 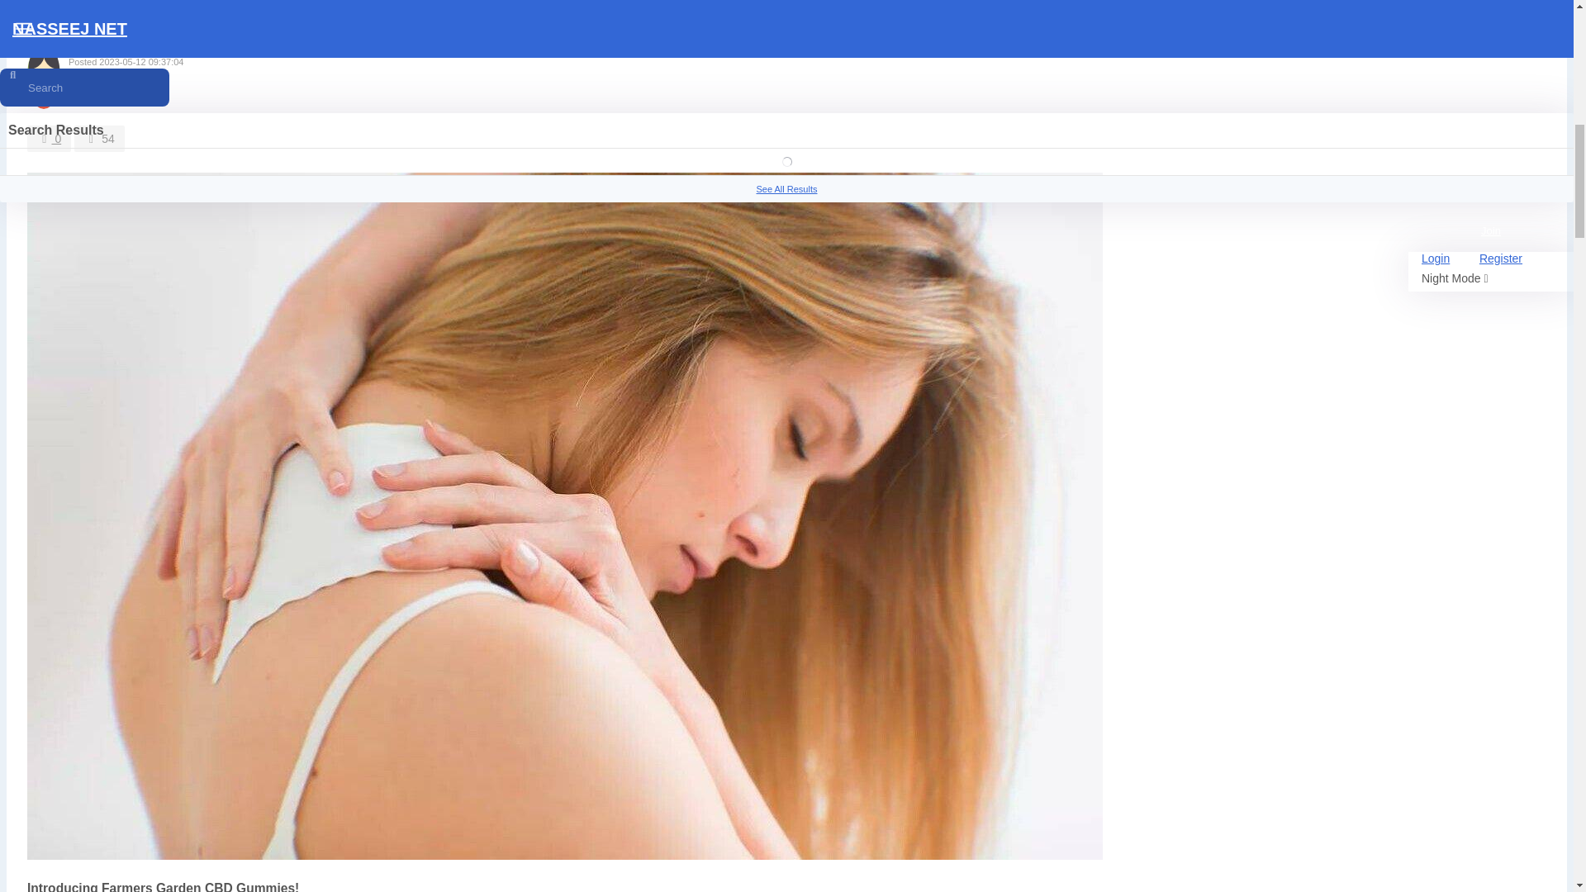 I want to click on HEALTH, so click(x=58, y=2).